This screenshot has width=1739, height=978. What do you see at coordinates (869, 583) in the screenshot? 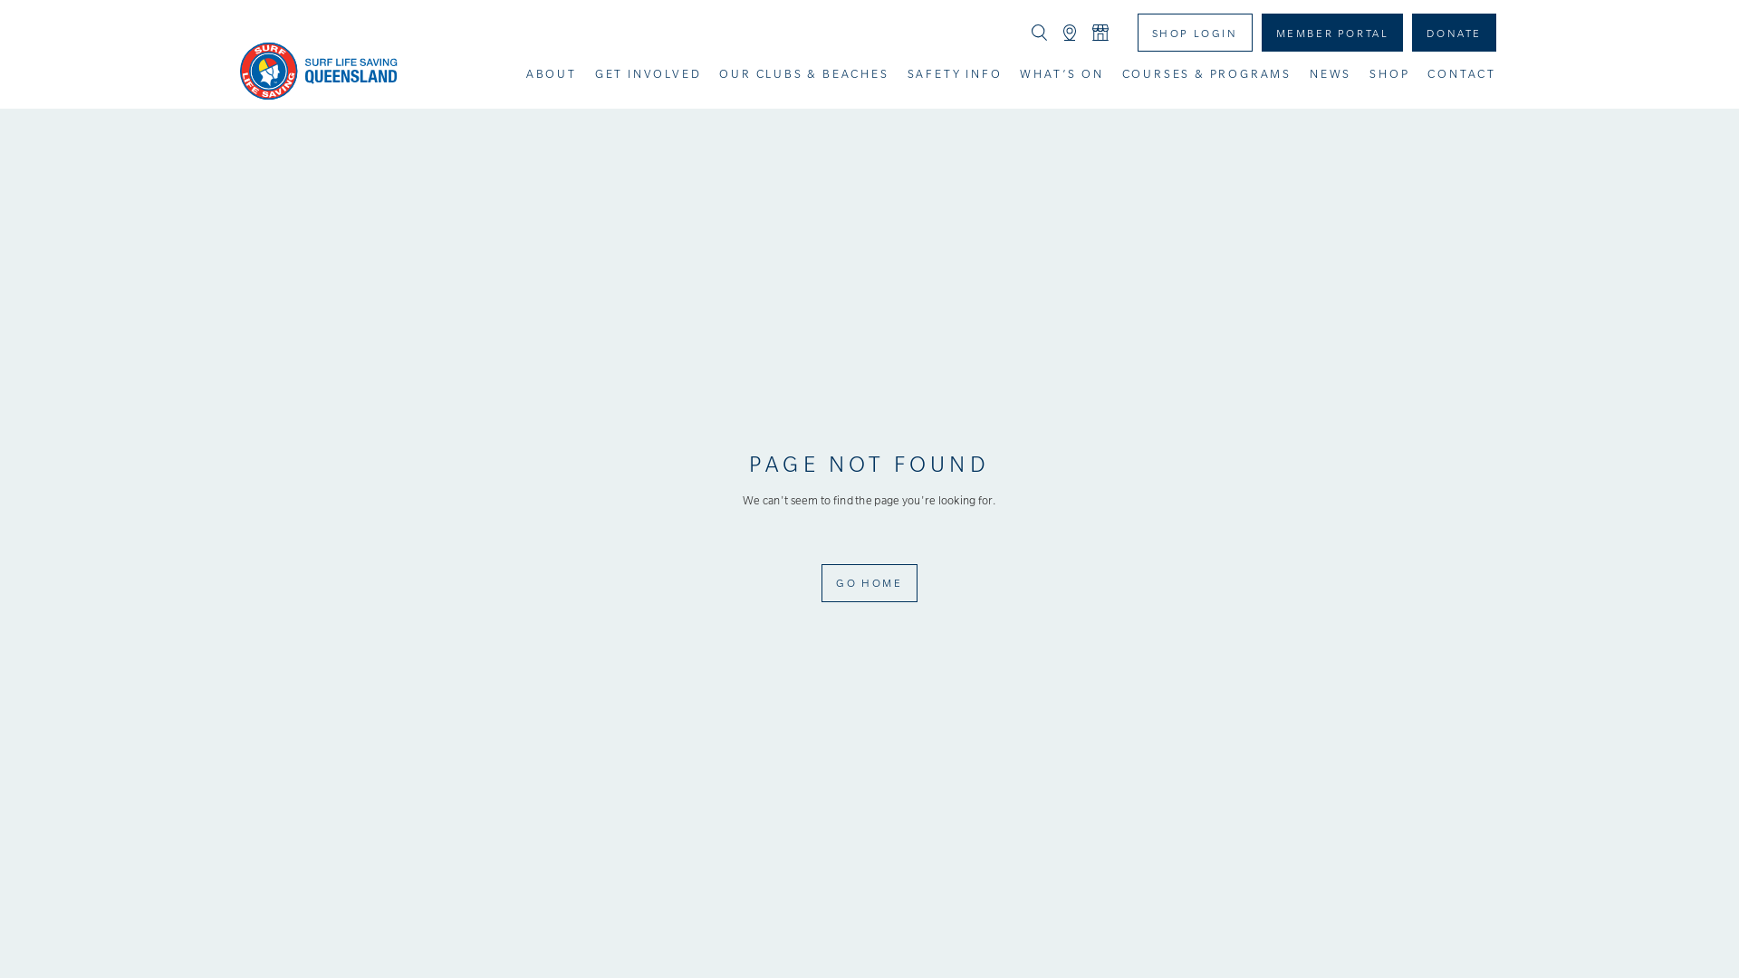
I see `GO HOME` at bounding box center [869, 583].